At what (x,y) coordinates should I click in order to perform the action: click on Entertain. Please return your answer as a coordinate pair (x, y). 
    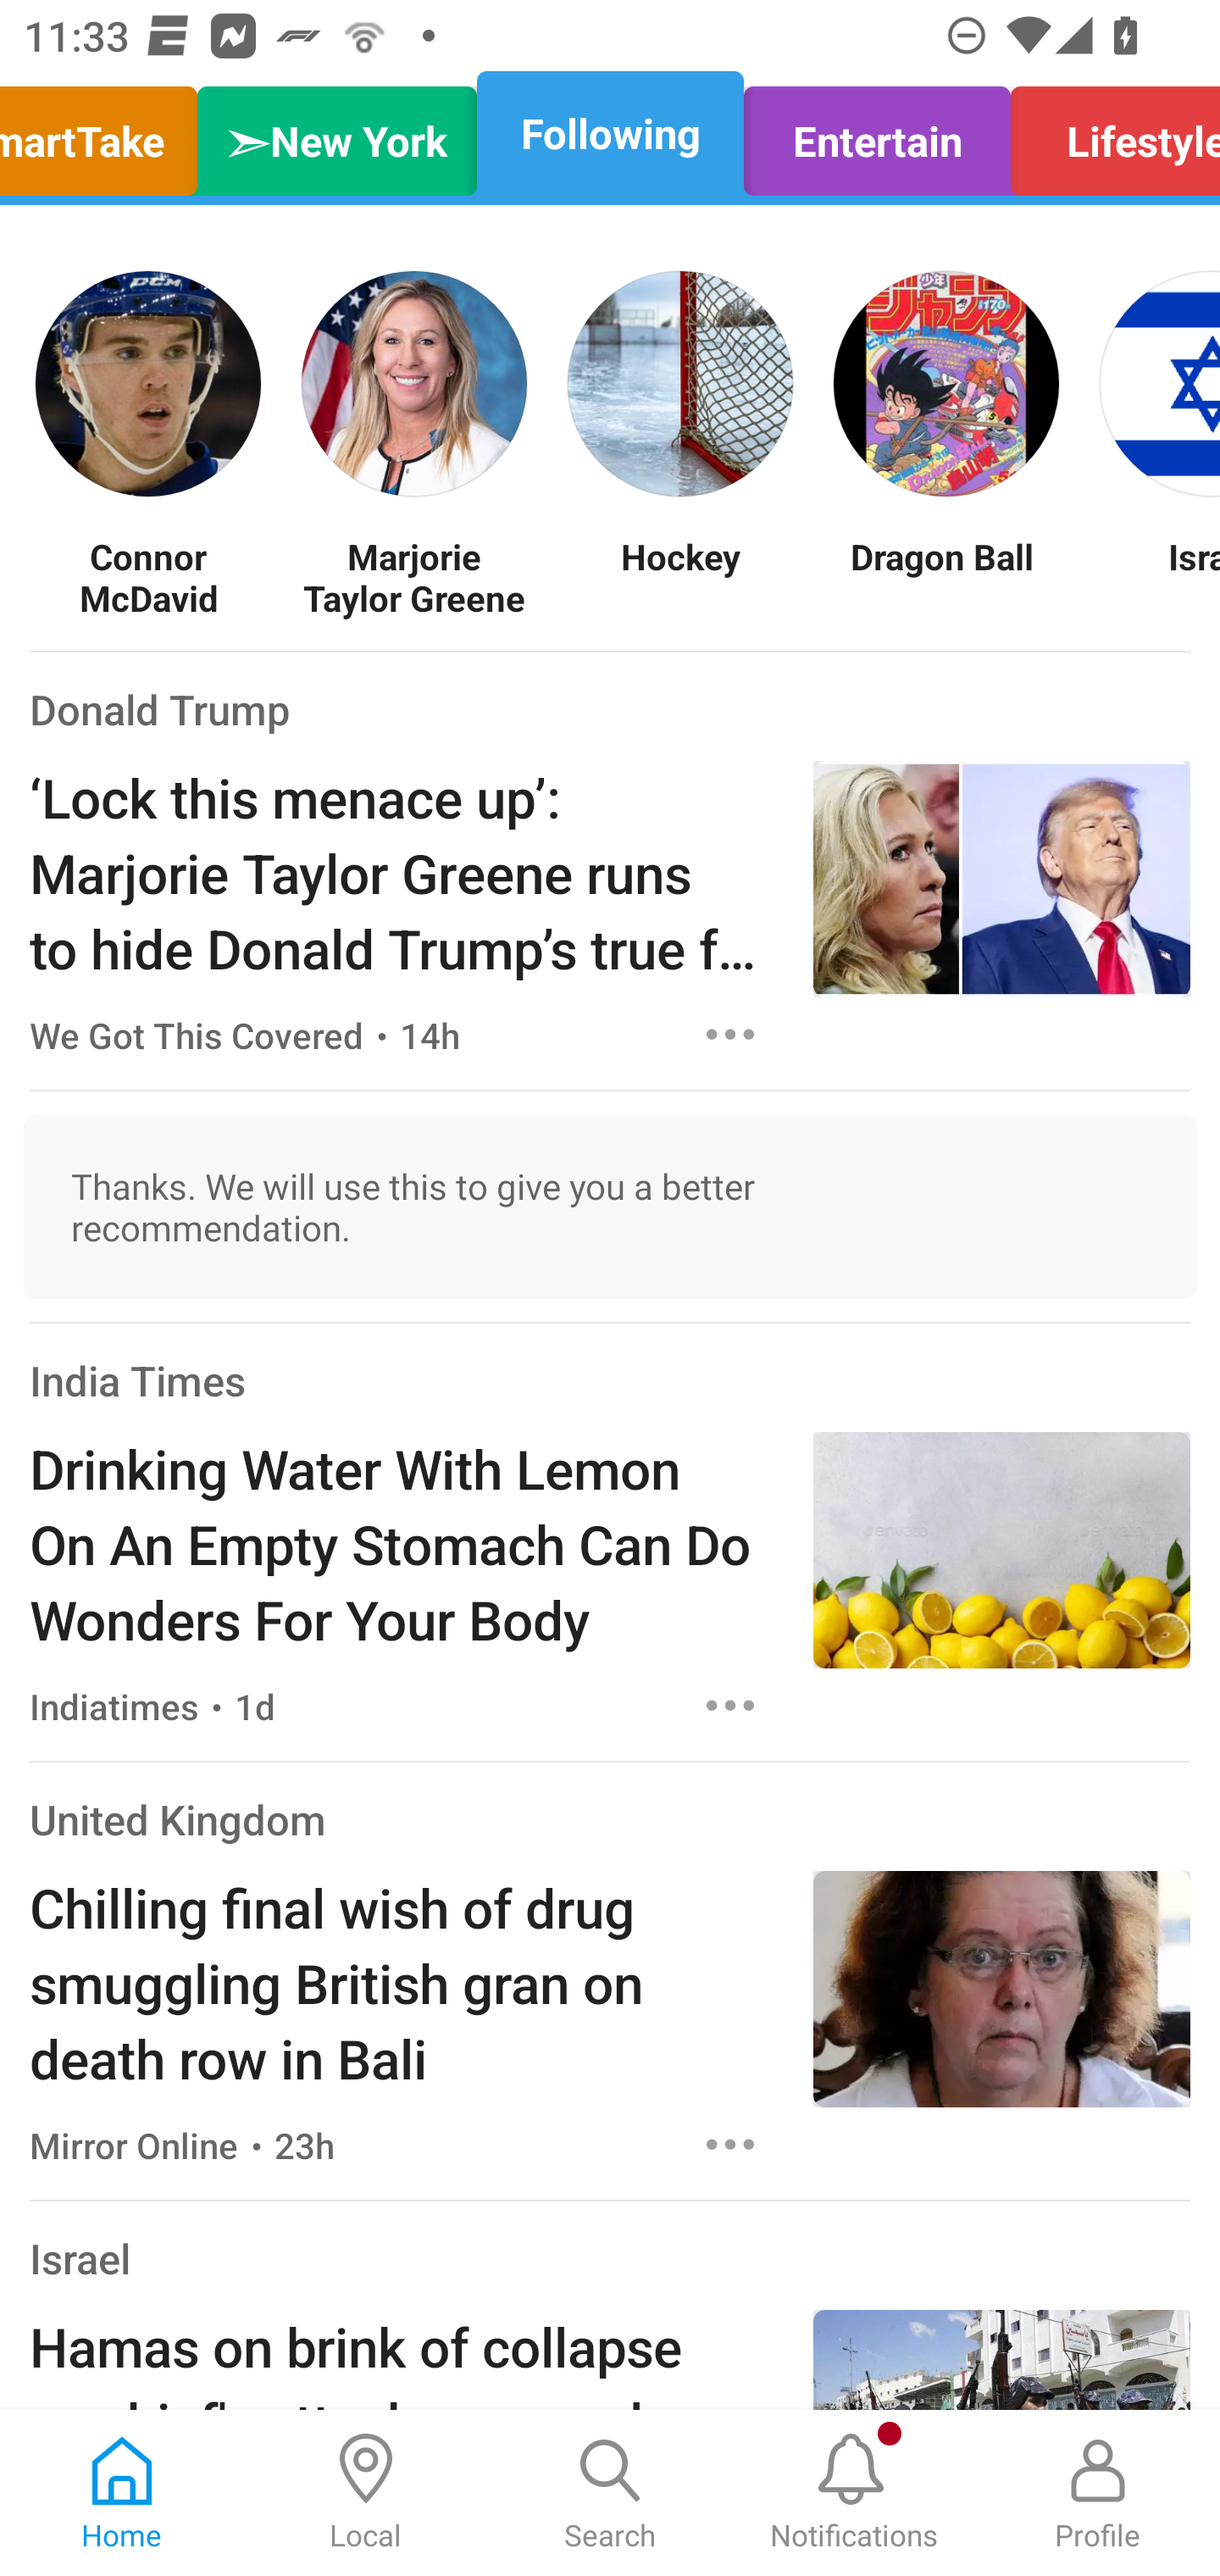
    Looking at the image, I should click on (876, 134).